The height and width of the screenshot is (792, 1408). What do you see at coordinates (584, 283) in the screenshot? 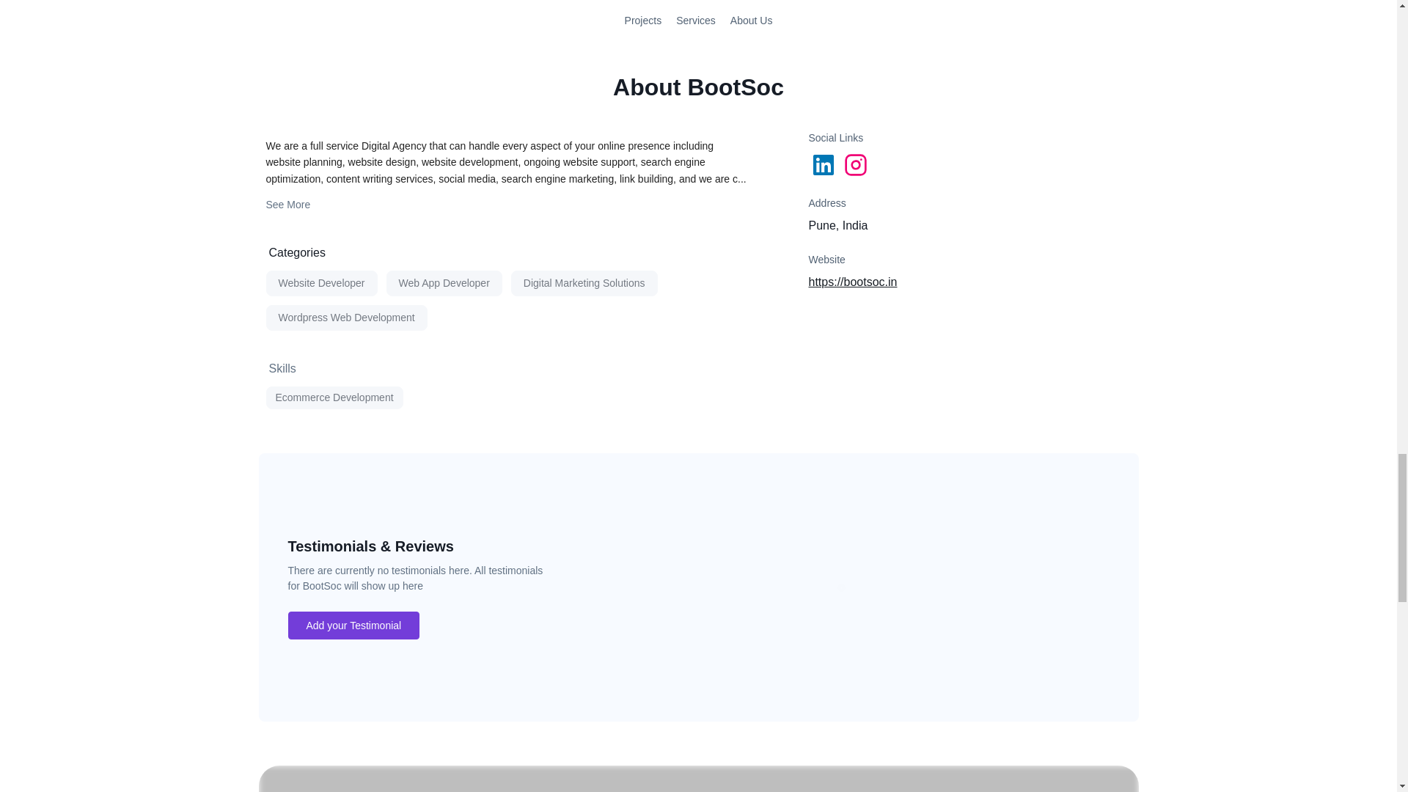
I see `Digital Marketing Solutions` at bounding box center [584, 283].